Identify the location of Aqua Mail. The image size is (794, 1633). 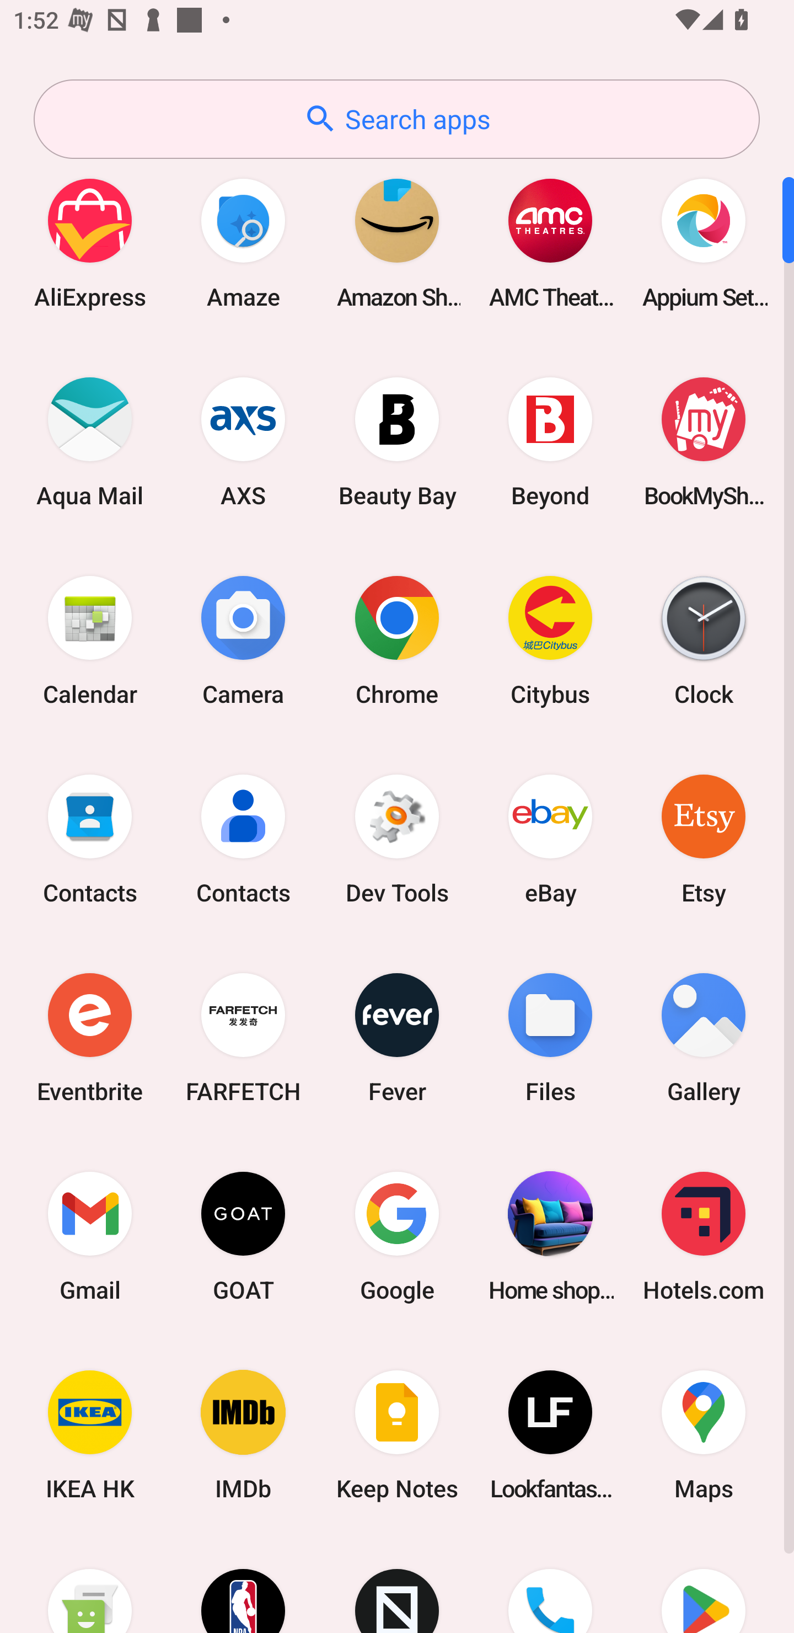
(90, 441).